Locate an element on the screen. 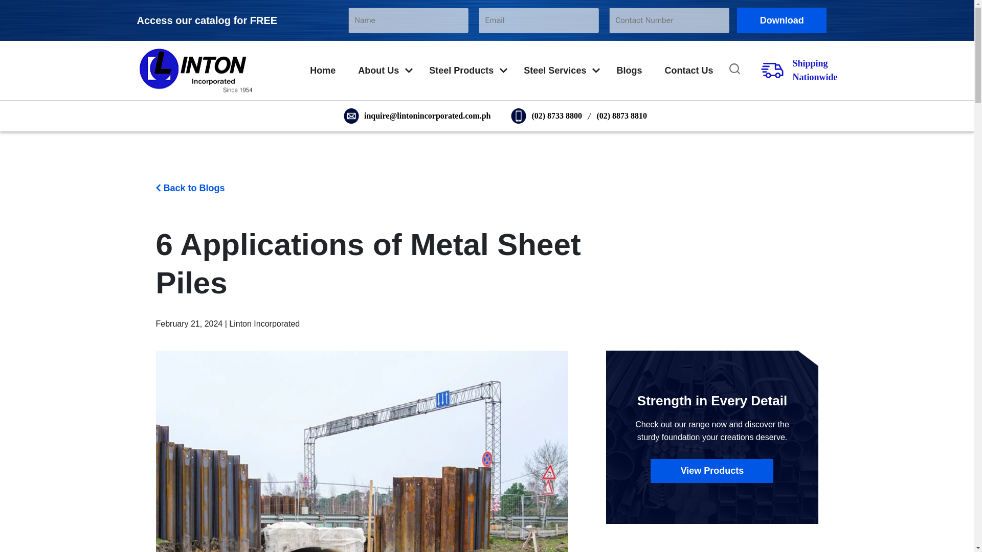 The width and height of the screenshot is (982, 552). Contact Us is located at coordinates (688, 71).